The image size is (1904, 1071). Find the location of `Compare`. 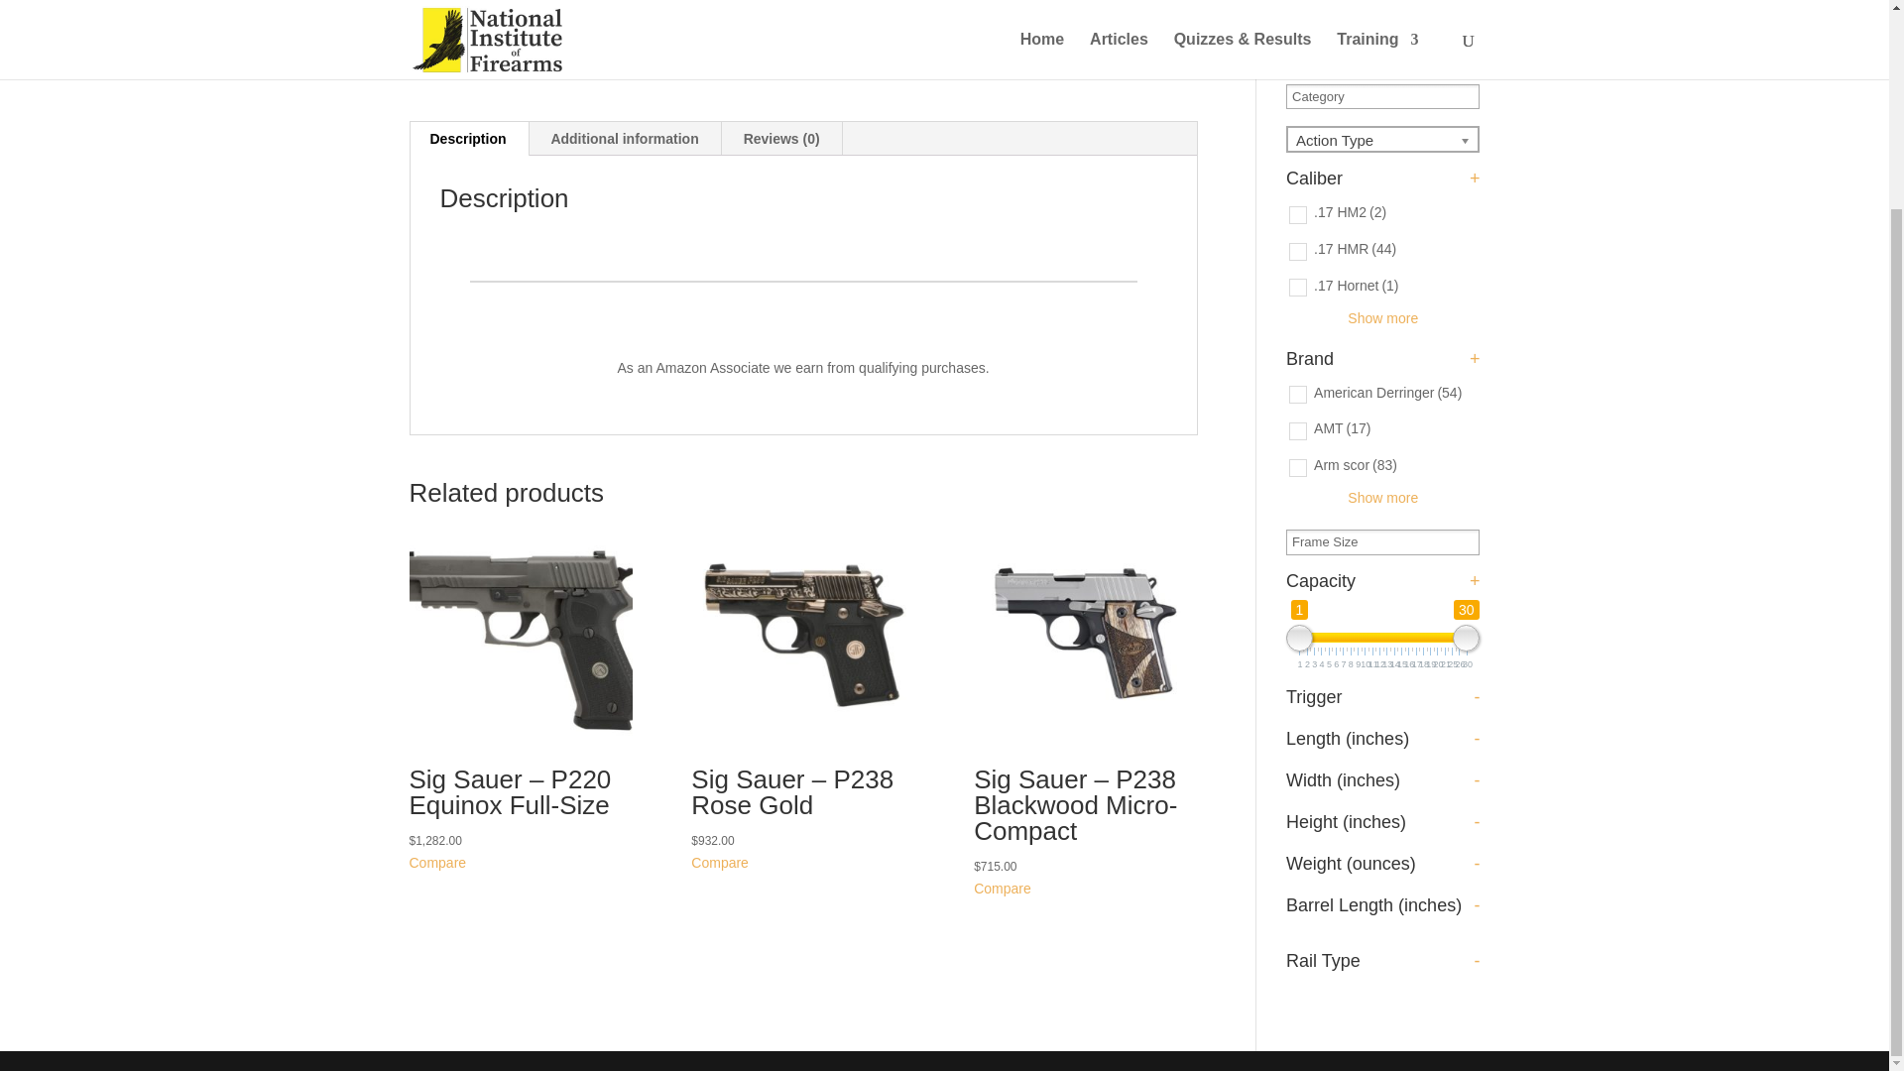

Compare is located at coordinates (437, 863).